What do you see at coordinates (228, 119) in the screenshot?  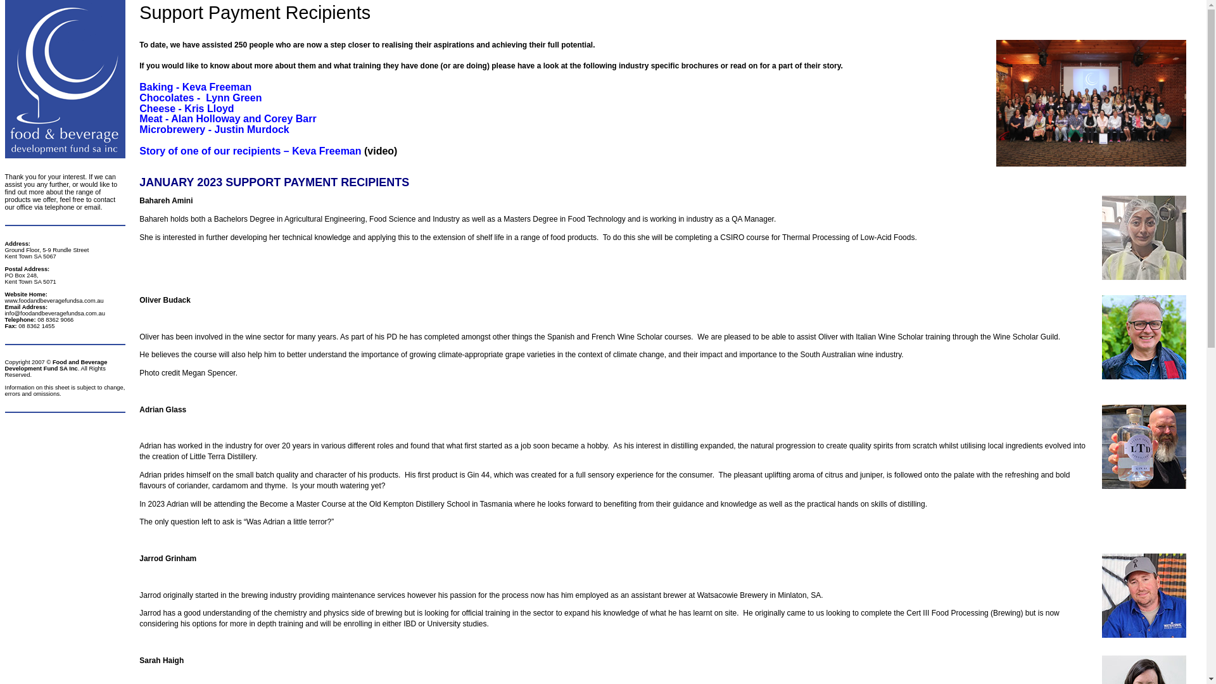 I see `Meat - Alan Holloway and Corey Barr` at bounding box center [228, 119].